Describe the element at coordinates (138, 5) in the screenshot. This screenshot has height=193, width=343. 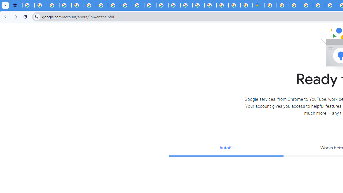
I see `Privacy Checkup` at that location.